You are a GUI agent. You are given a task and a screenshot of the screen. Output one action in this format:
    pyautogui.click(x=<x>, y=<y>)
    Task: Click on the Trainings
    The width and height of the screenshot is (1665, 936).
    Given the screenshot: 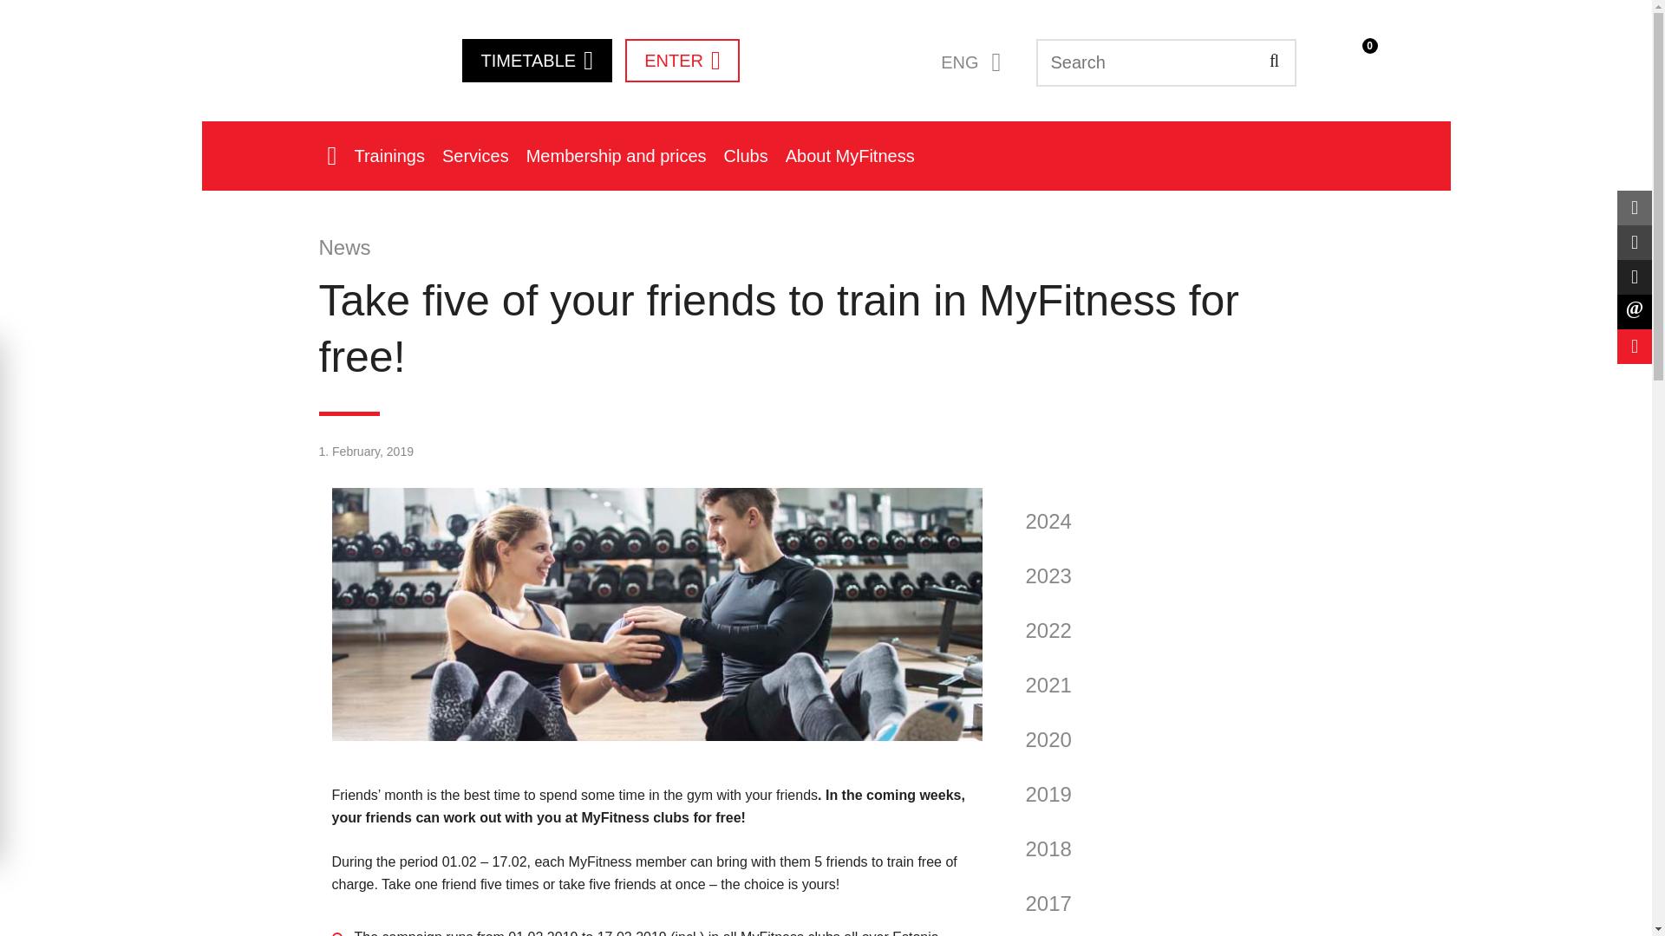 What is the action you would take?
    pyautogui.click(x=388, y=160)
    